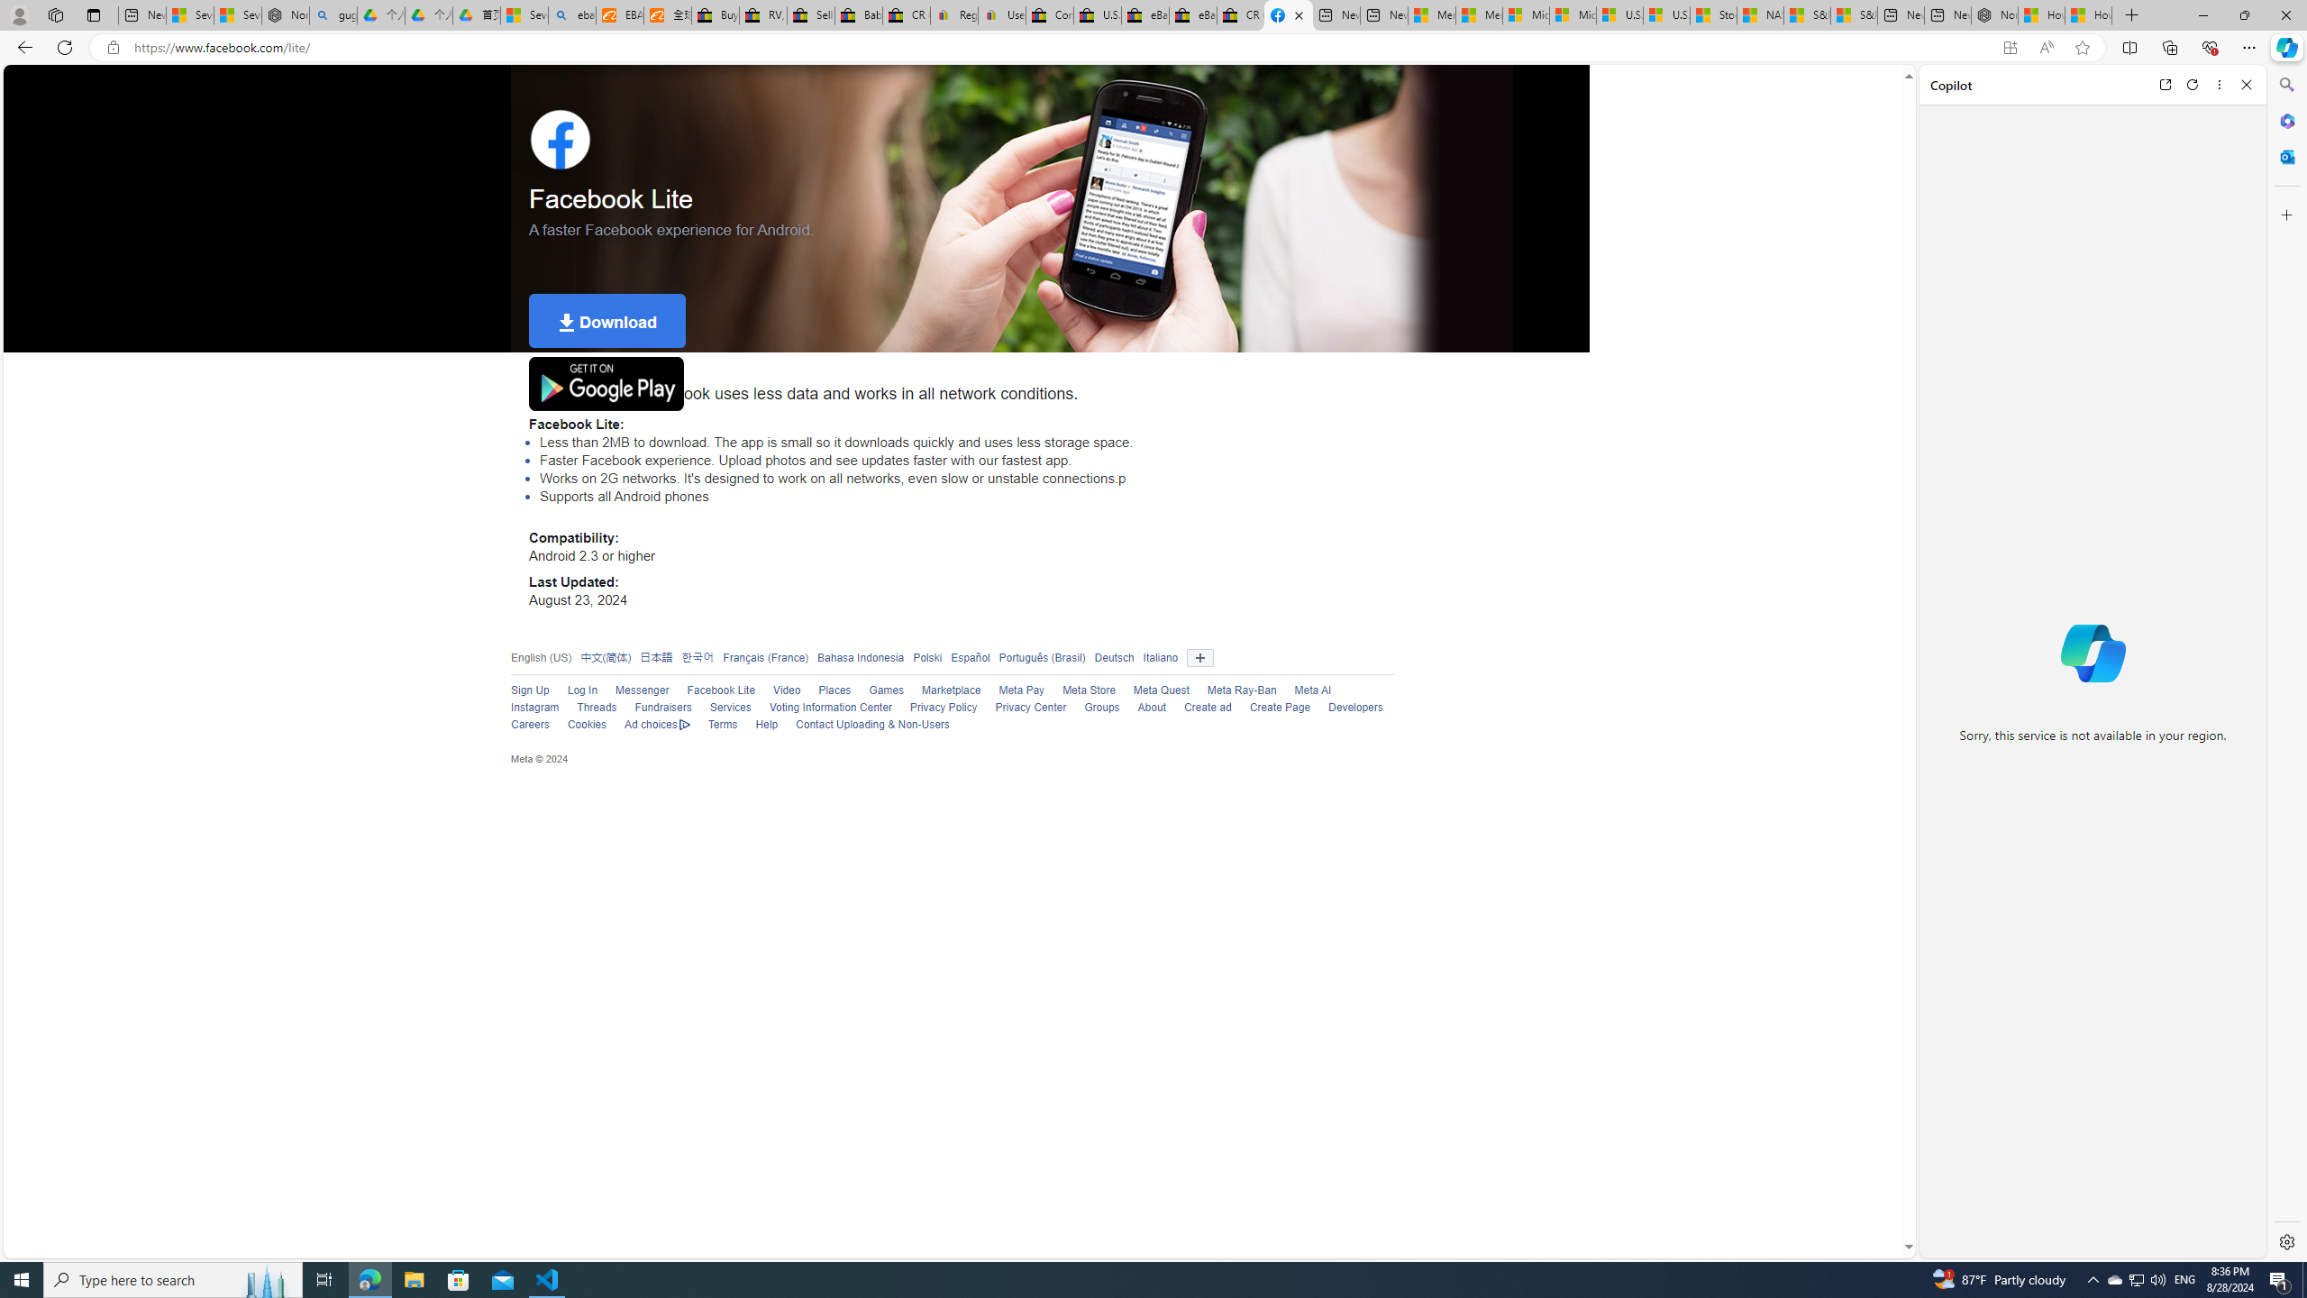 The width and height of the screenshot is (2307, 1298). I want to click on Close tab, so click(1298, 14).